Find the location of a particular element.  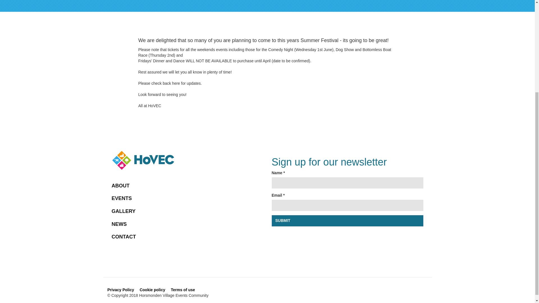

NEWS is located at coordinates (188, 224).